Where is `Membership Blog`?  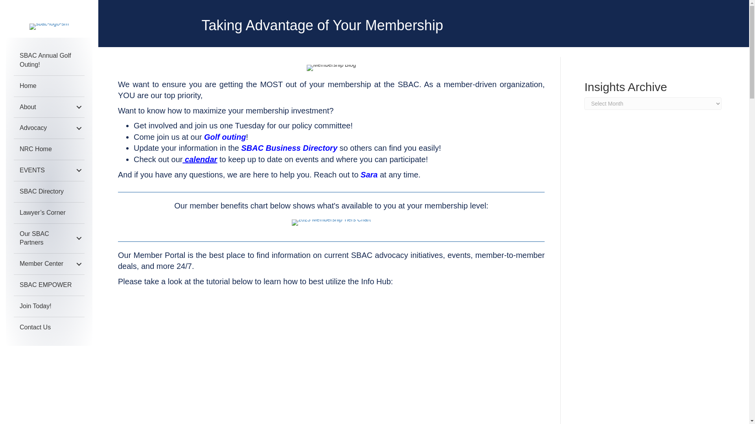
Membership Blog is located at coordinates (331, 68).